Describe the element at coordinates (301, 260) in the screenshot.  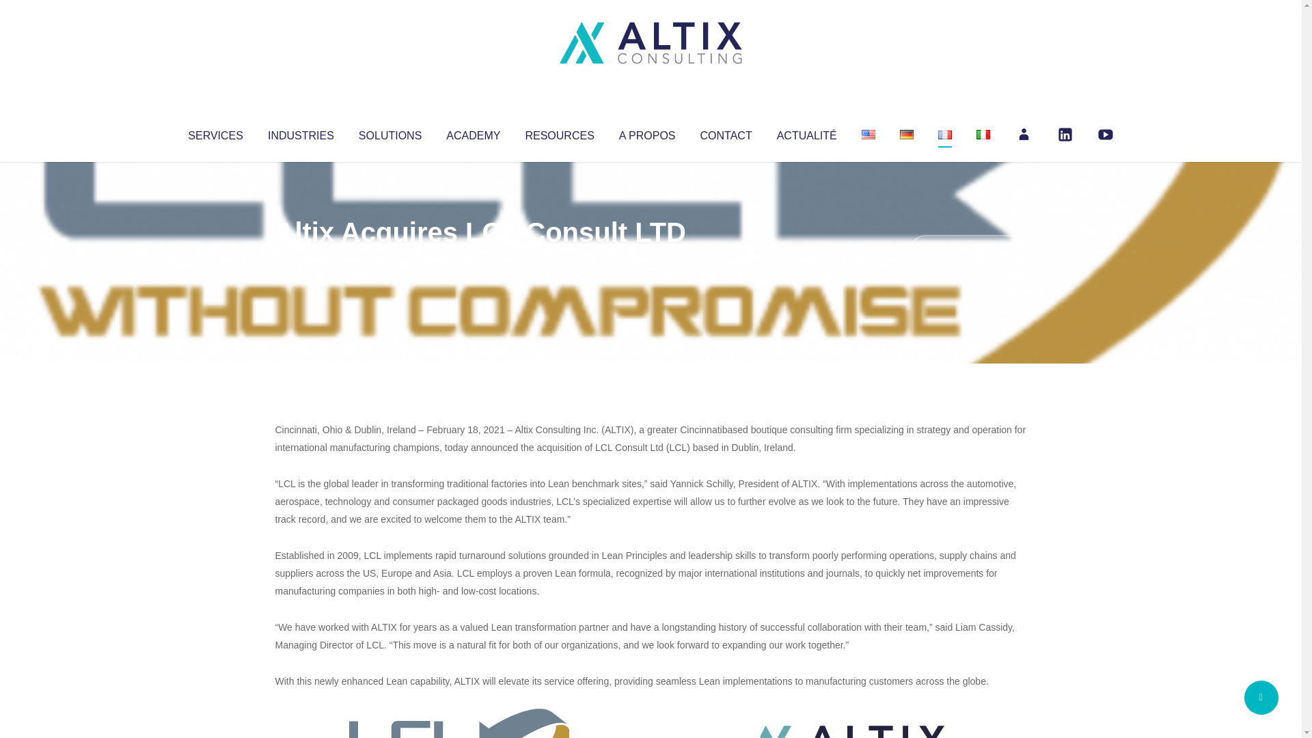
I see `Articles par Altix` at that location.